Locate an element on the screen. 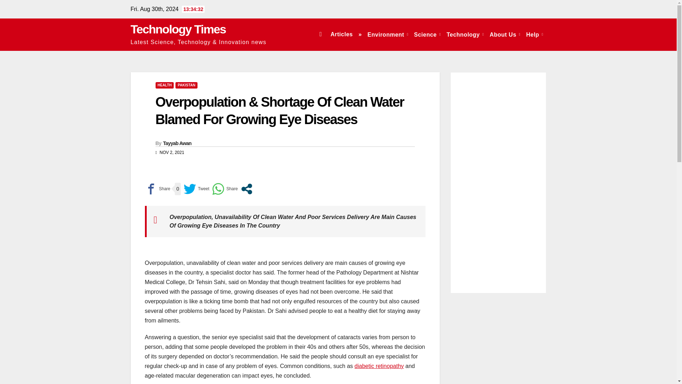  Science is located at coordinates (427, 34).